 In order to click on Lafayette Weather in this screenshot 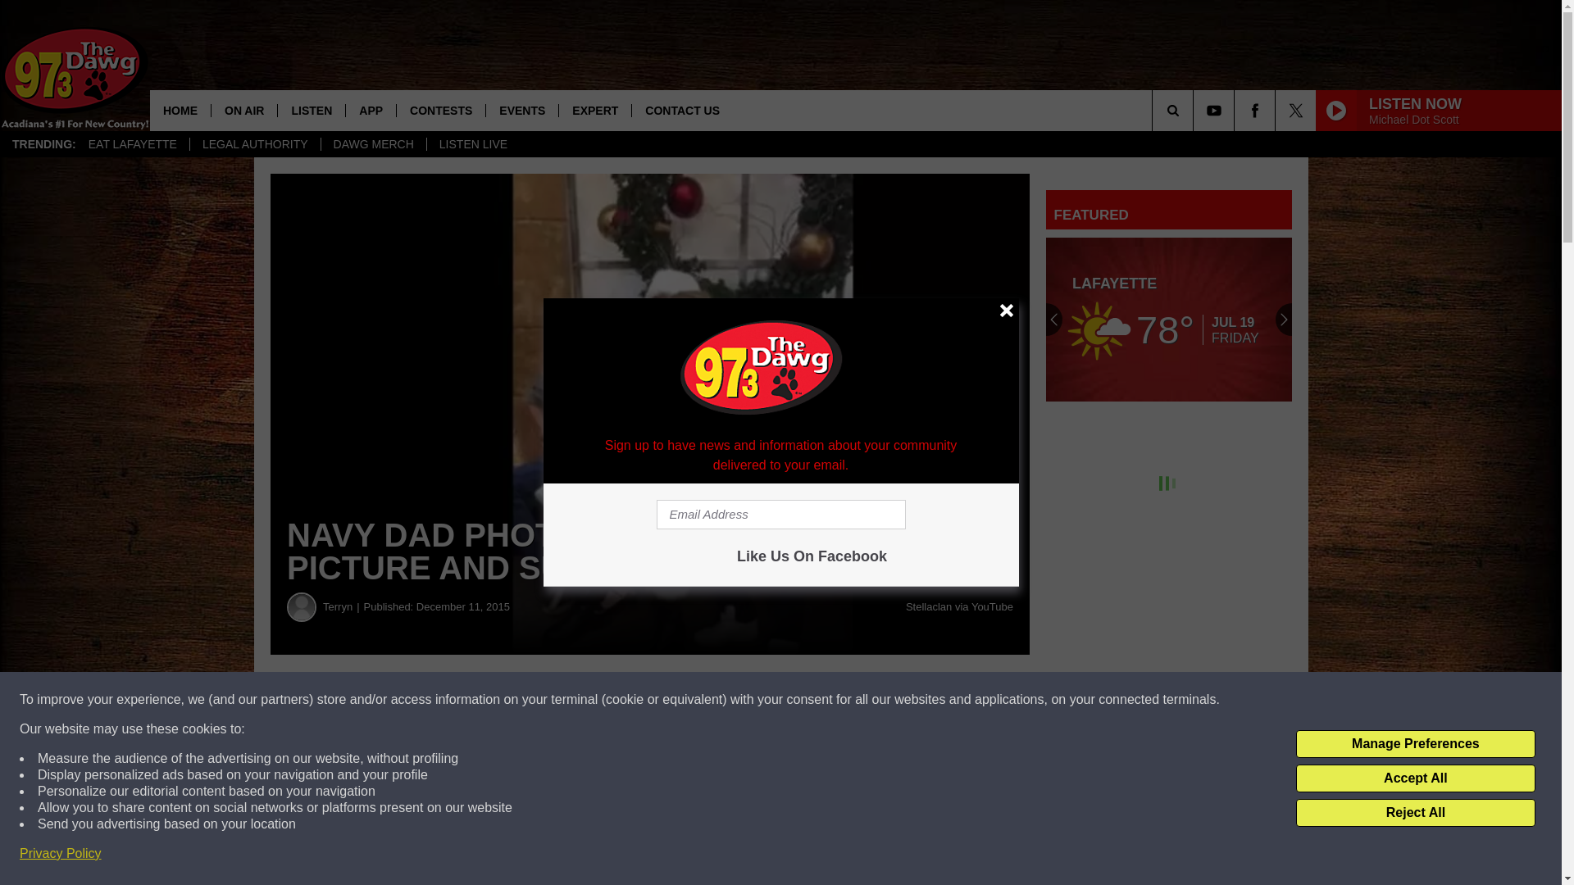, I will do `click(1169, 320)`.